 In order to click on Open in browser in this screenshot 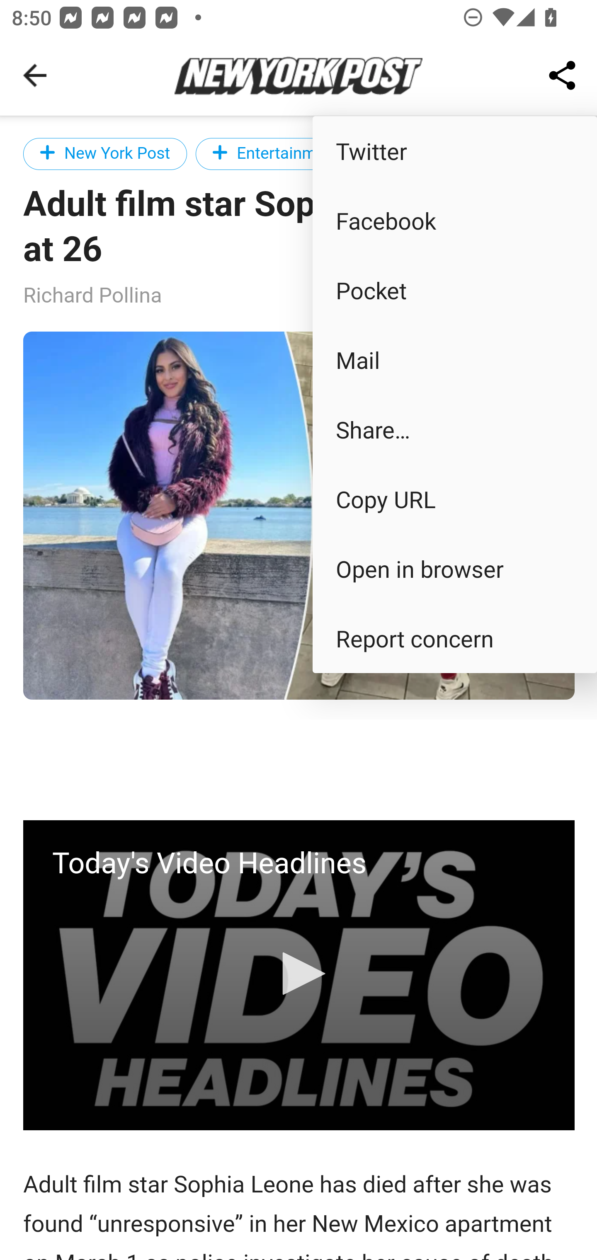, I will do `click(455, 569)`.